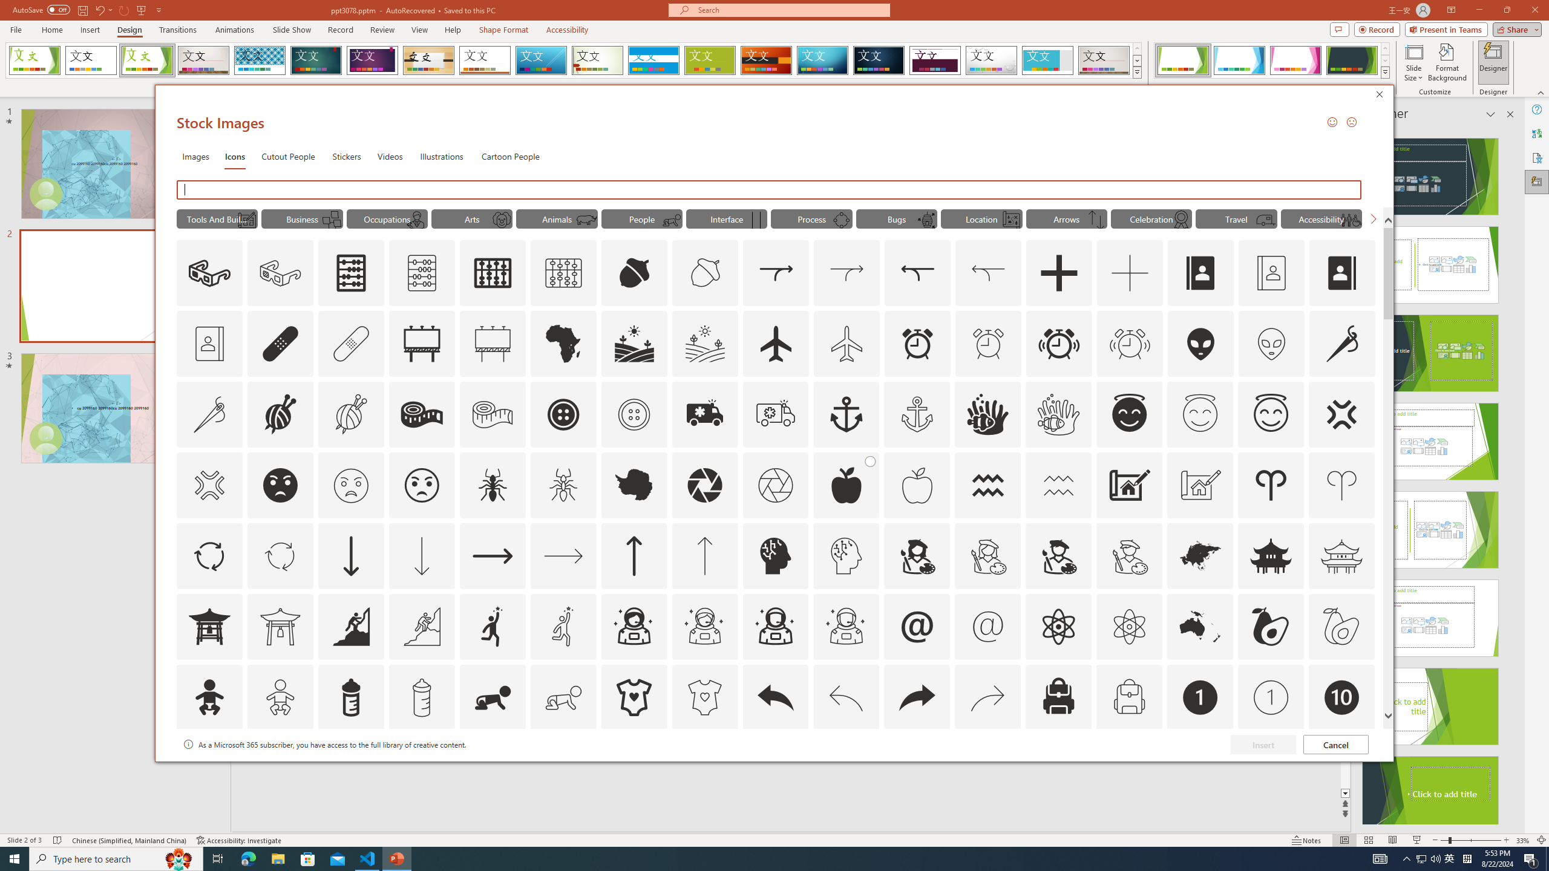  Describe the element at coordinates (1129, 414) in the screenshot. I see `AutomationID: Icons_AngelFace` at that location.